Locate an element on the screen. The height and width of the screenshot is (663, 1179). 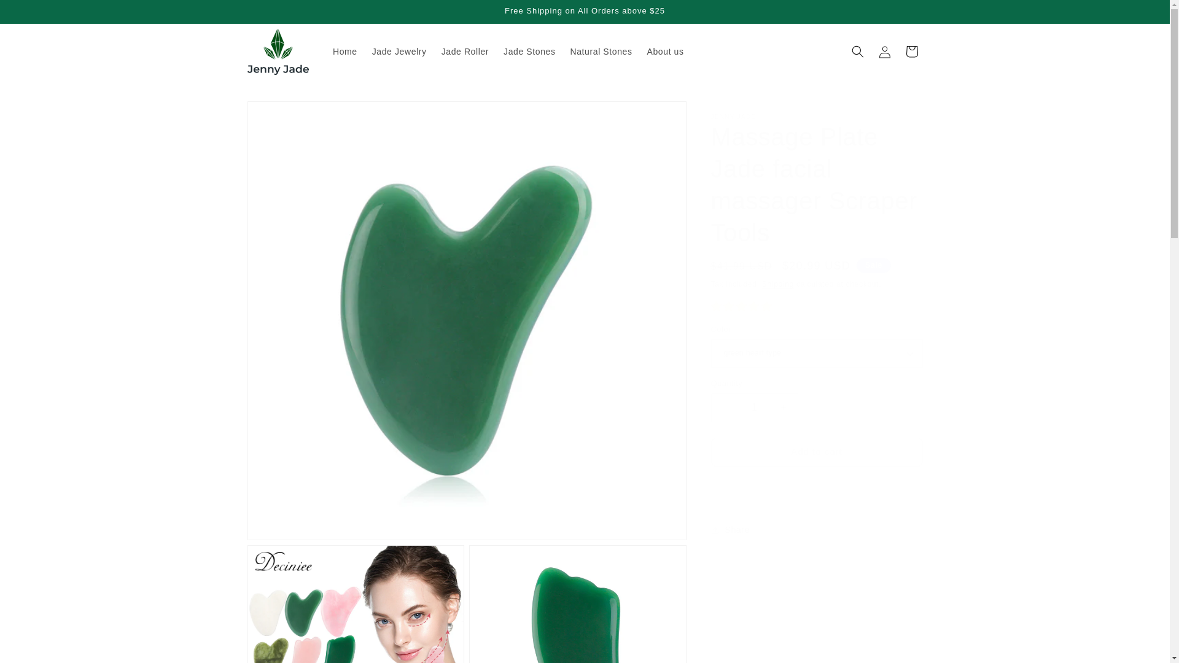
Jade Roller is located at coordinates (465, 51).